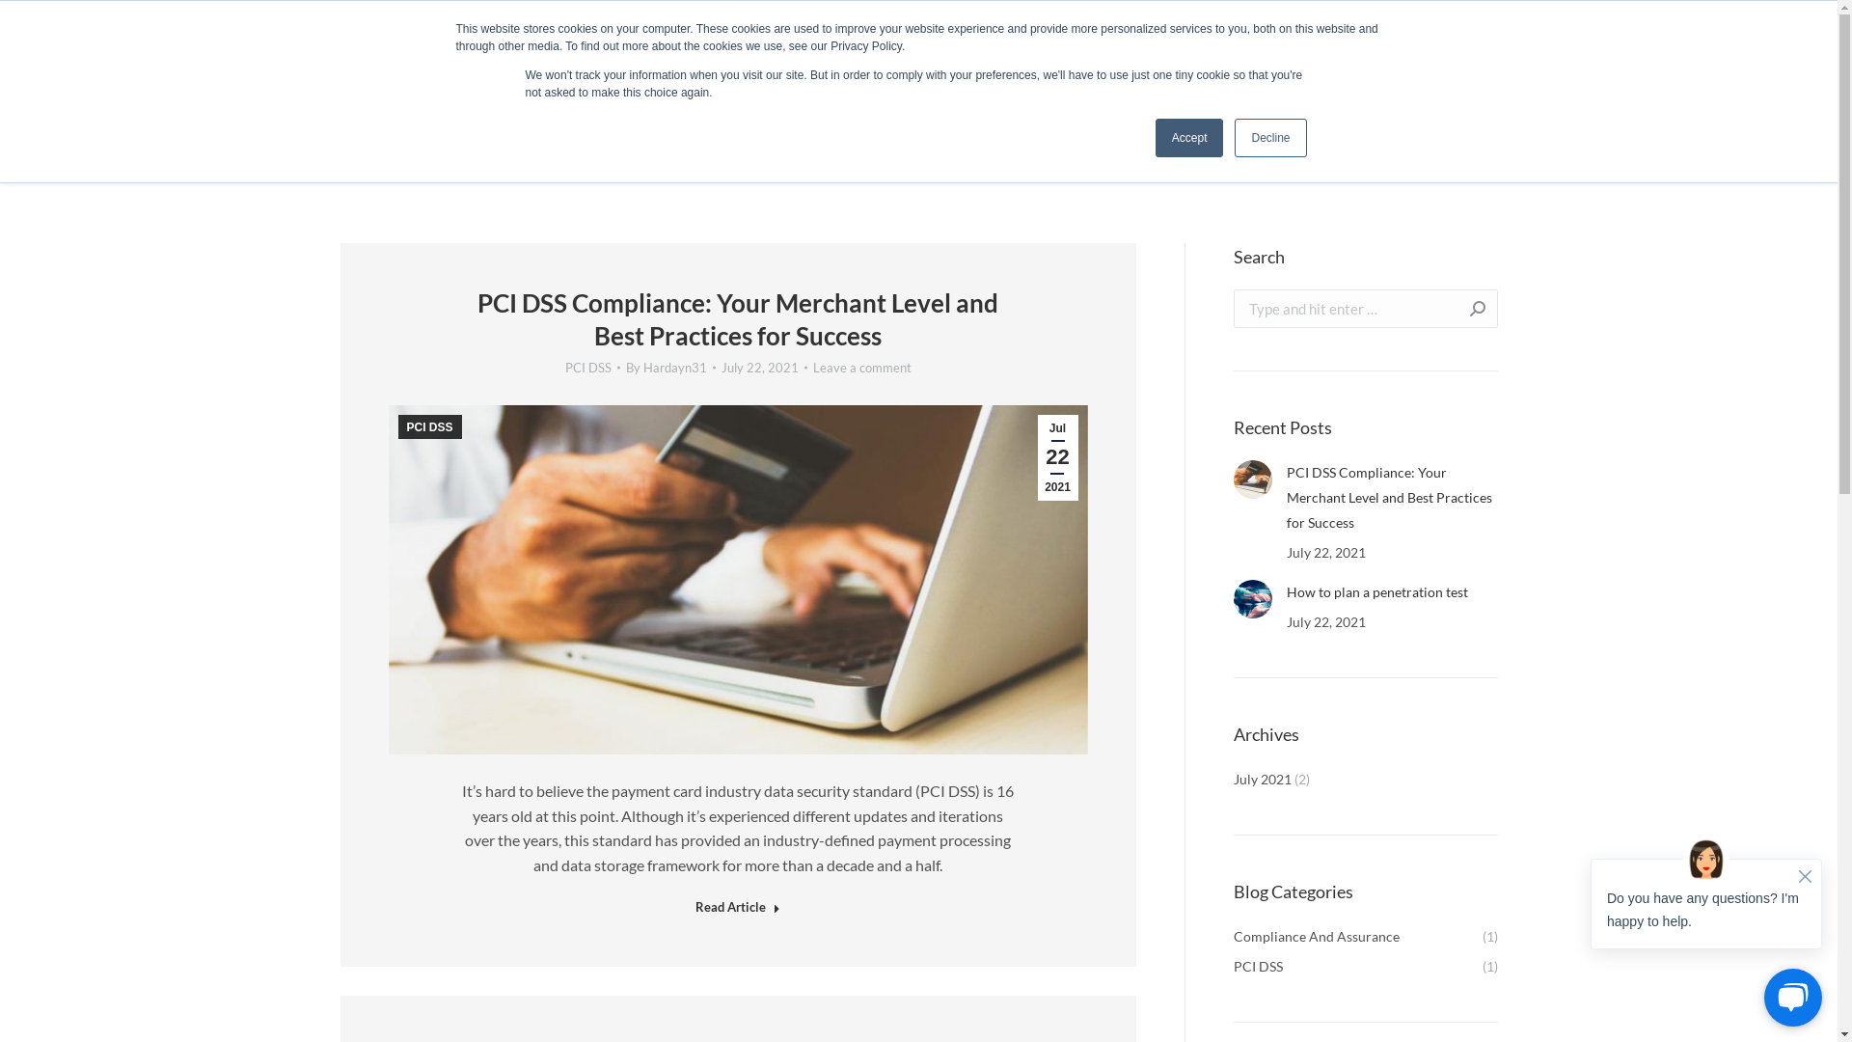 This screenshot has width=1852, height=1042. What do you see at coordinates (1190, 138) in the screenshot?
I see `Accept` at bounding box center [1190, 138].